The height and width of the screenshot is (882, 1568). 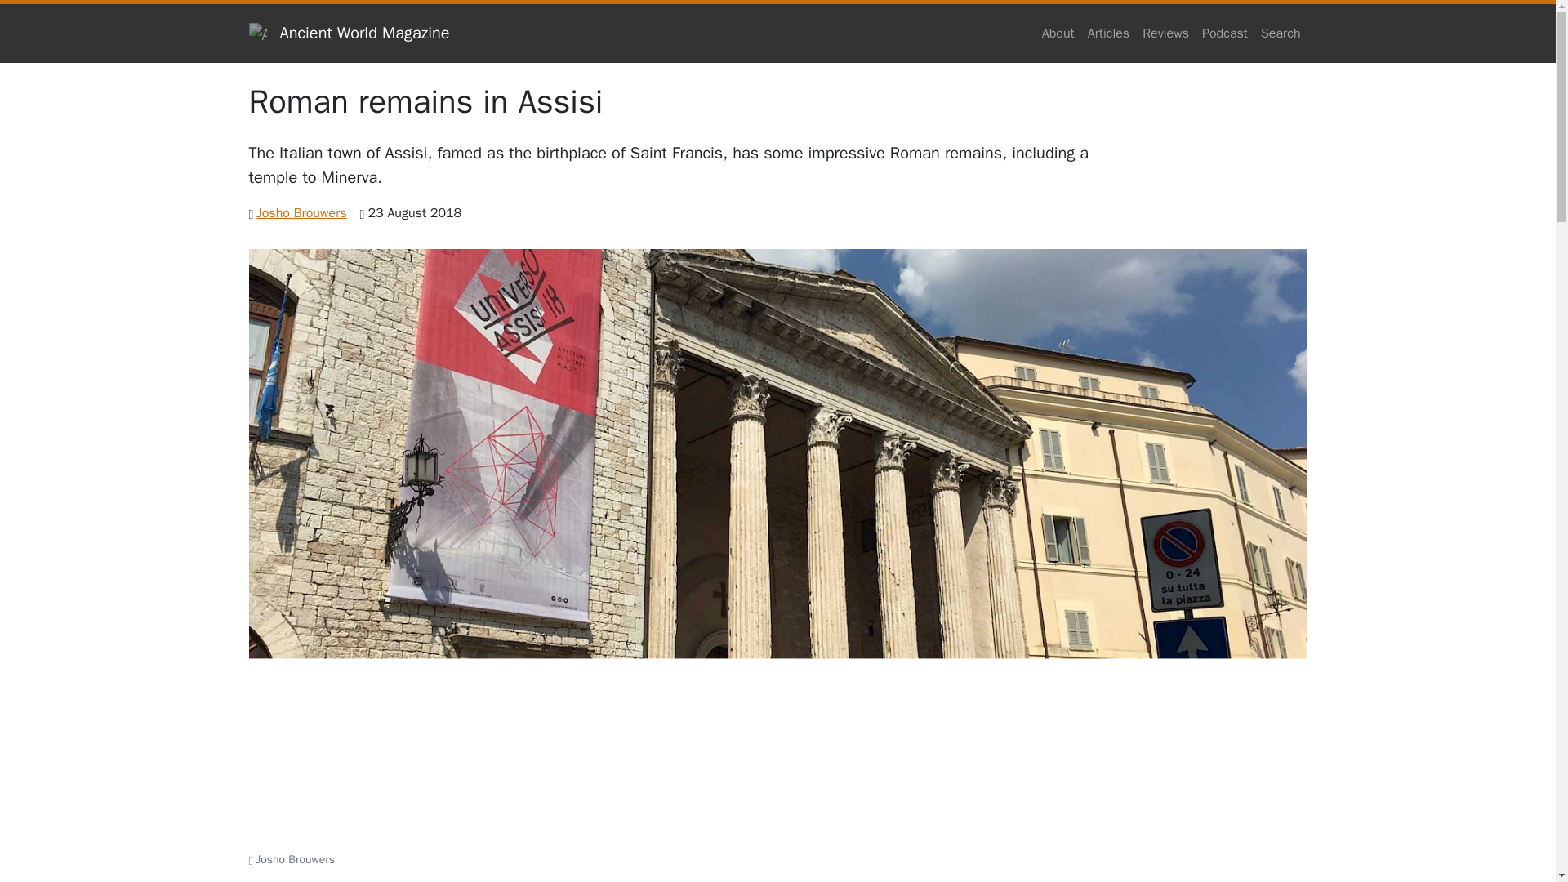 I want to click on Podcast, so click(x=1225, y=33).